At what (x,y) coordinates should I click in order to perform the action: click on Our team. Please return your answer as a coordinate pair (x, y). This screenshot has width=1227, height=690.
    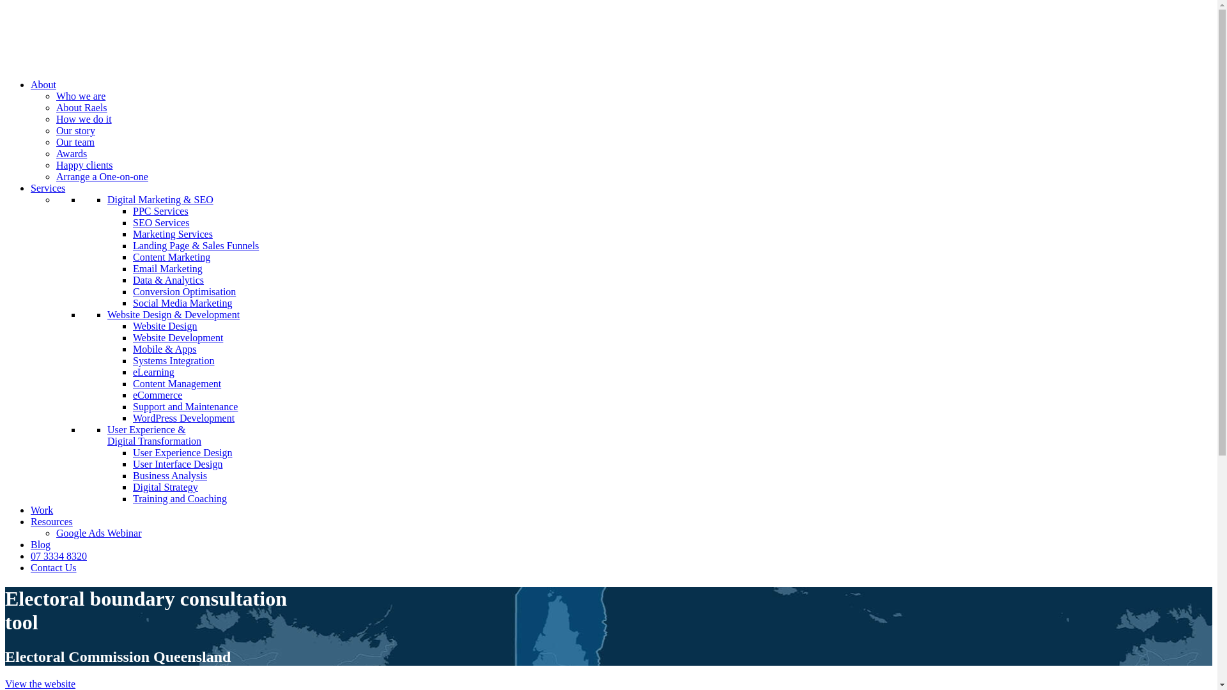
    Looking at the image, I should click on (75, 142).